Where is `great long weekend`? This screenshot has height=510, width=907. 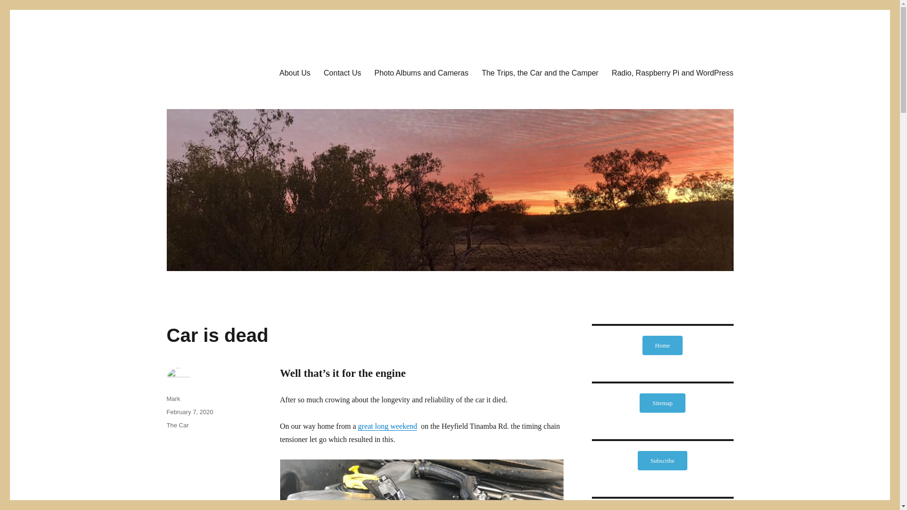 great long weekend is located at coordinates (387, 426).